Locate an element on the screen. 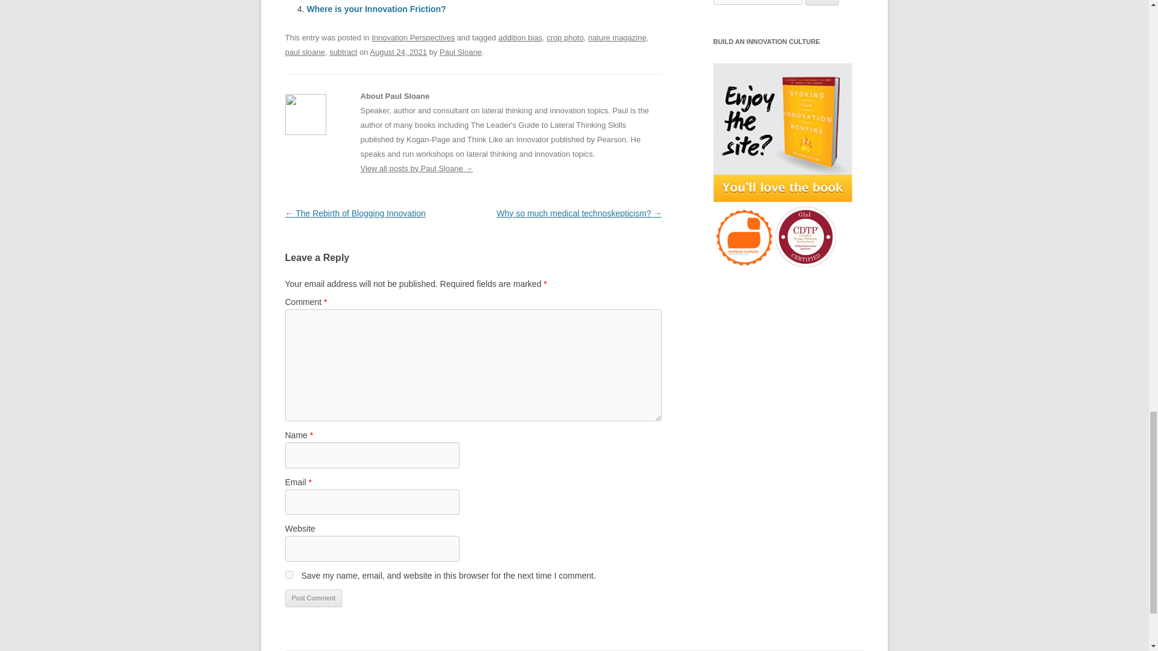  Where is your Innovation Friction? is located at coordinates (376, 8).